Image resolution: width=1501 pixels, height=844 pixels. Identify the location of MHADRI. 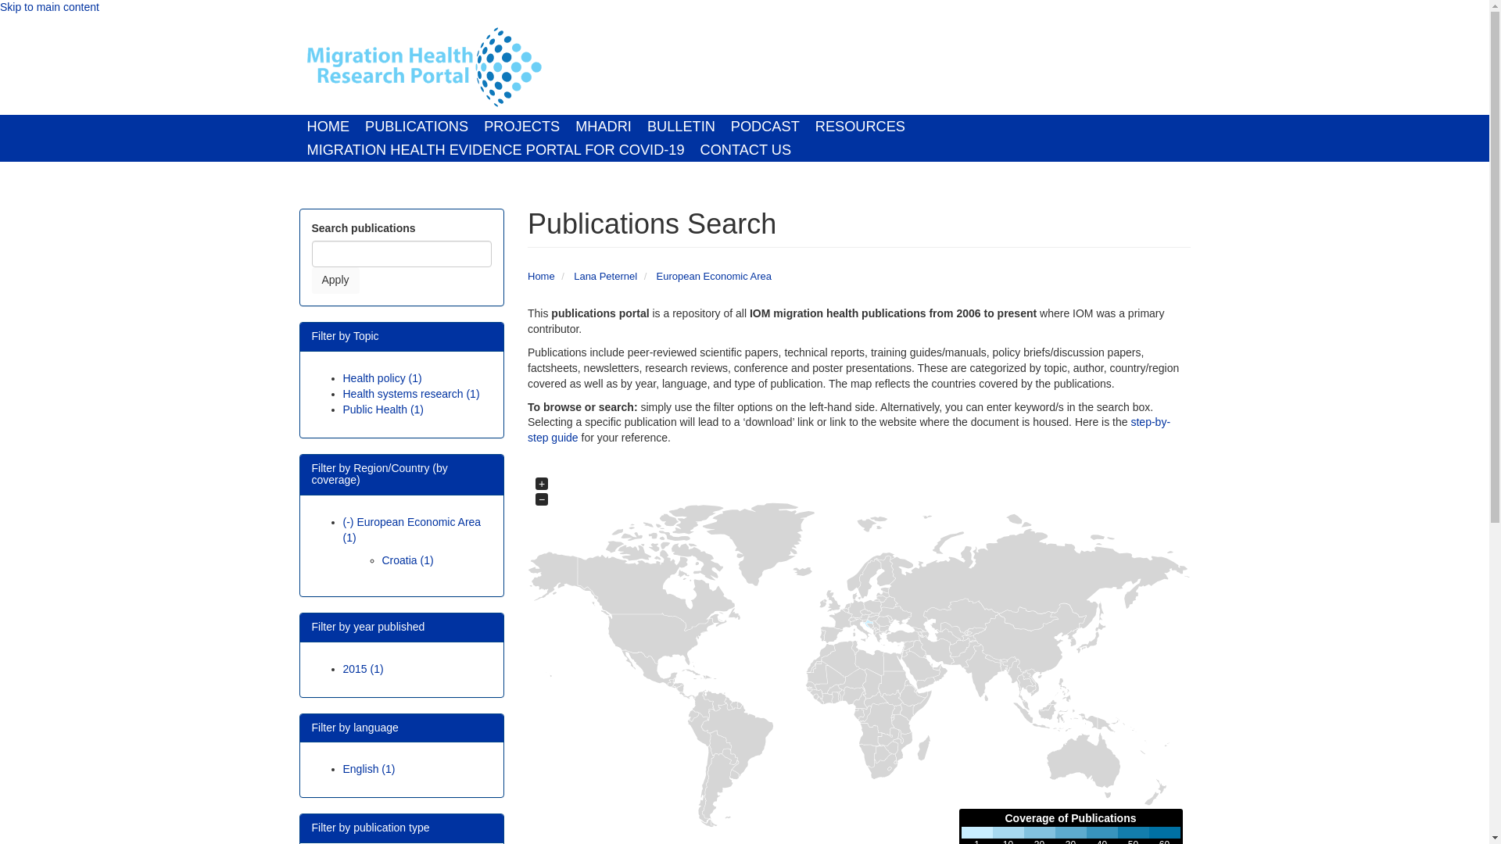
(603, 127).